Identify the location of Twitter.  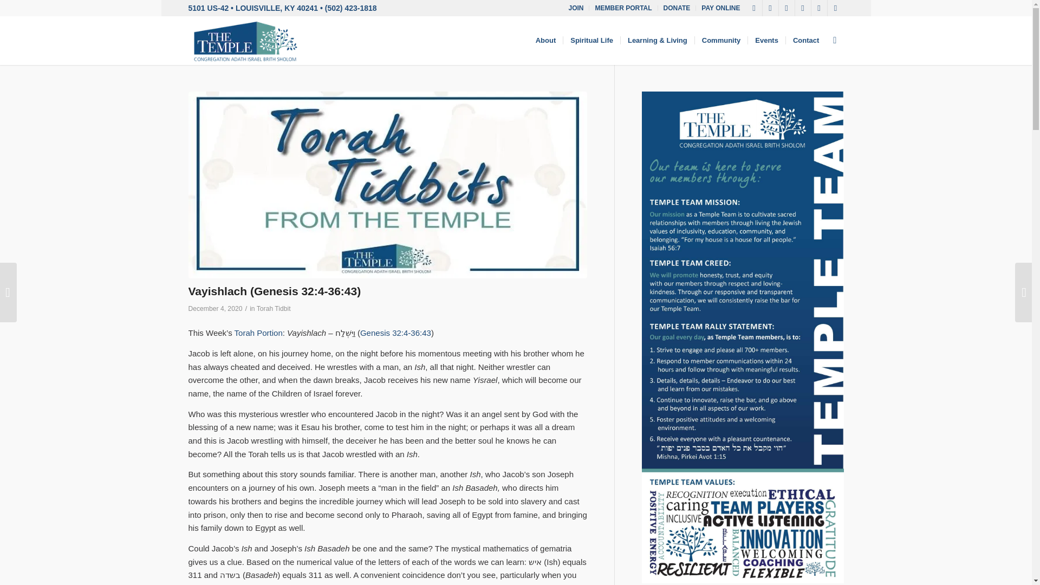
(770, 8).